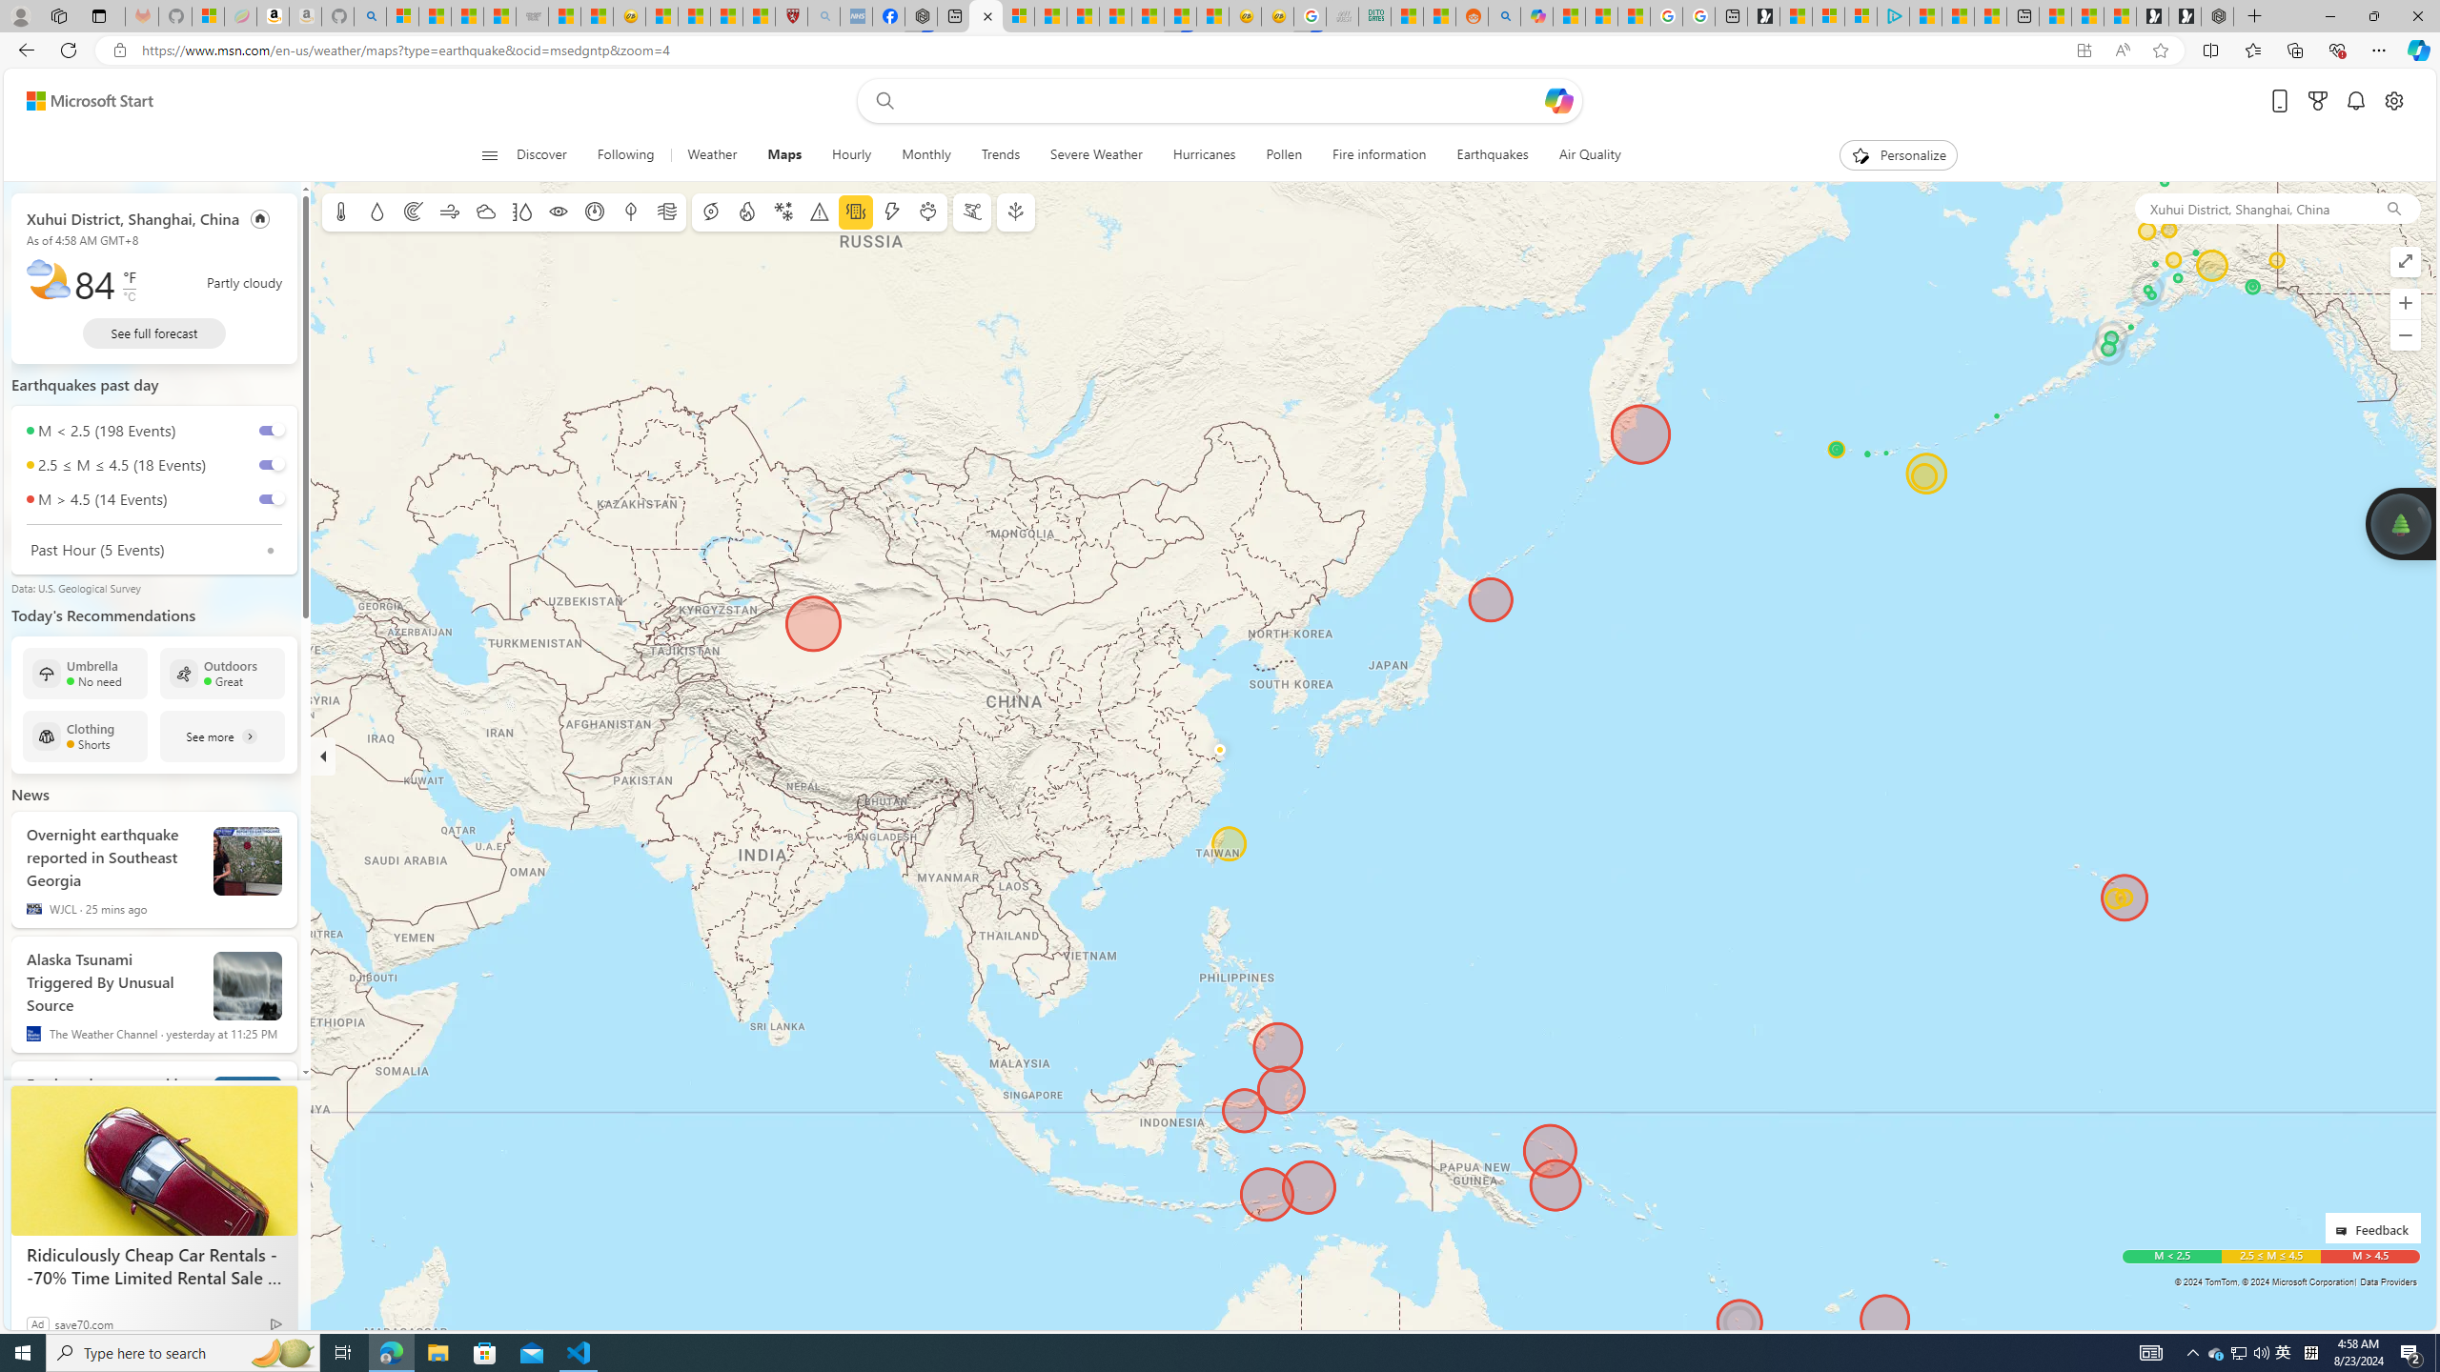 Image resolution: width=2440 pixels, height=1372 pixels. I want to click on Monthly, so click(925, 155).